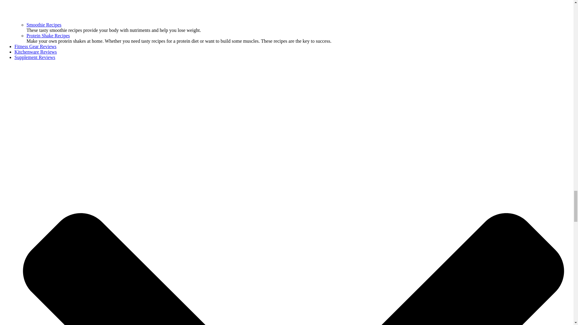 The width and height of the screenshot is (578, 325). Describe the element at coordinates (36, 52) in the screenshot. I see `Kitchenware Reviews` at that location.